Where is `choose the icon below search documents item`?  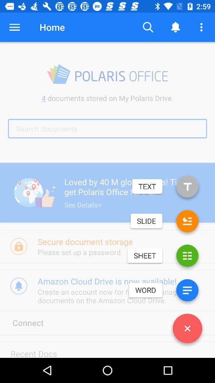
choose the icon below search documents item is located at coordinates (187, 188).